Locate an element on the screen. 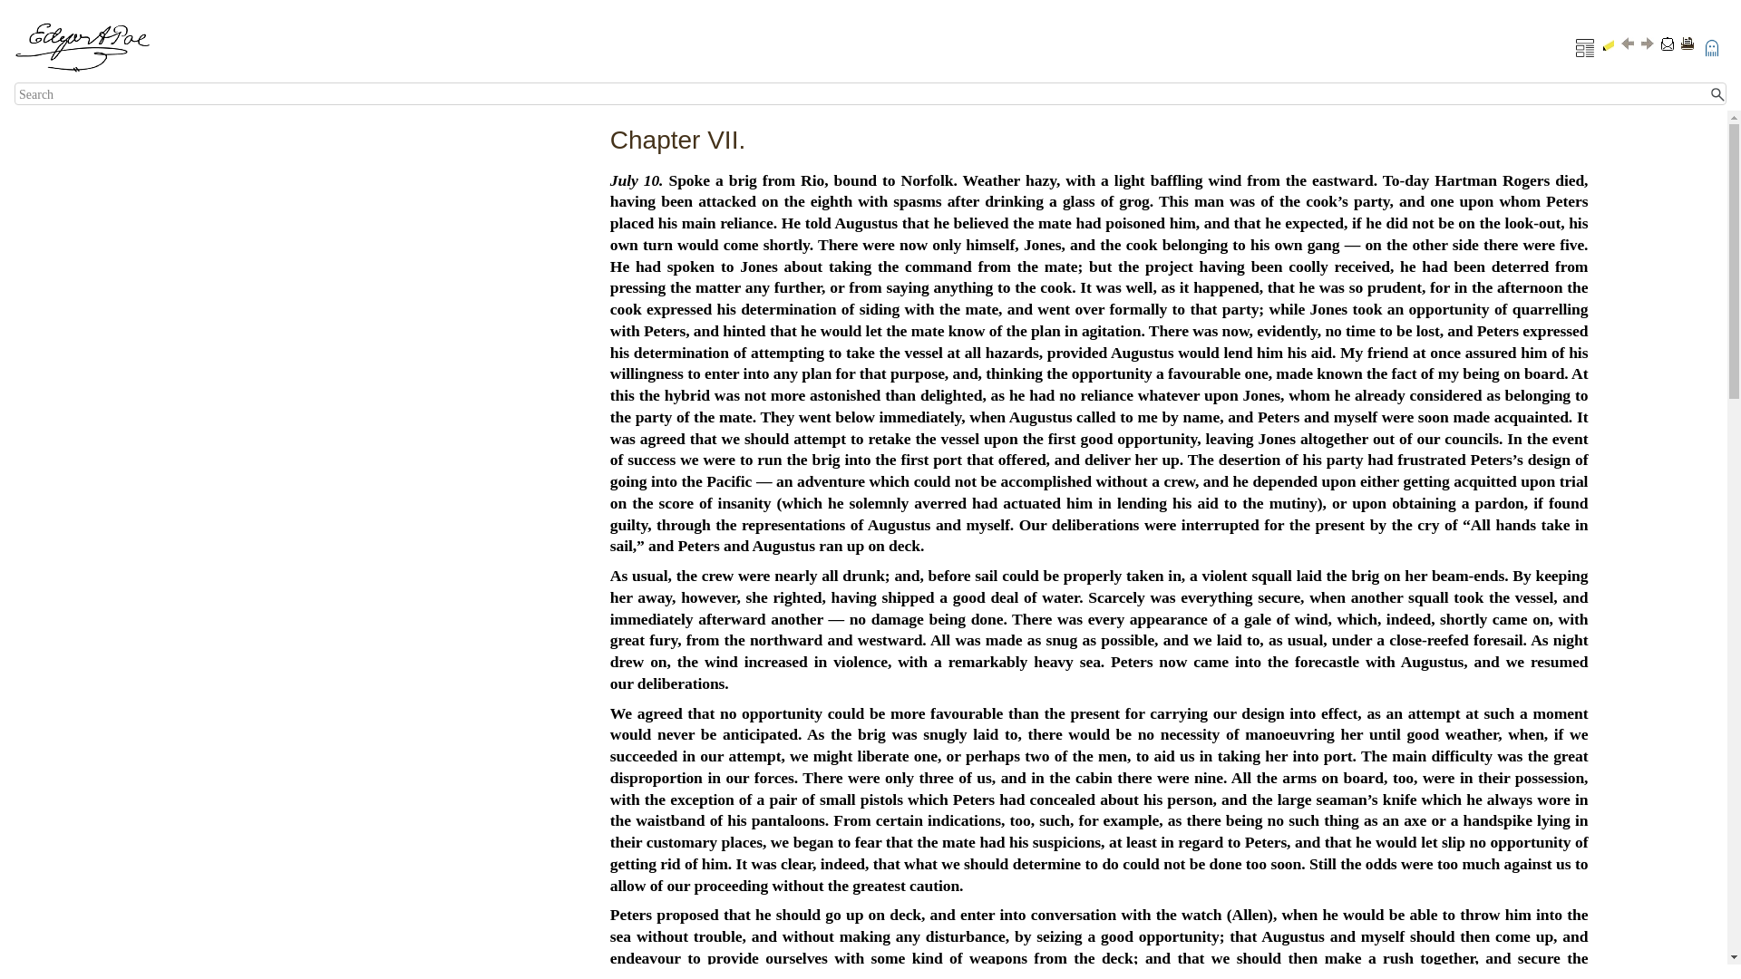 The height and width of the screenshot is (979, 1741). Hide TOC is located at coordinates (1585, 47).